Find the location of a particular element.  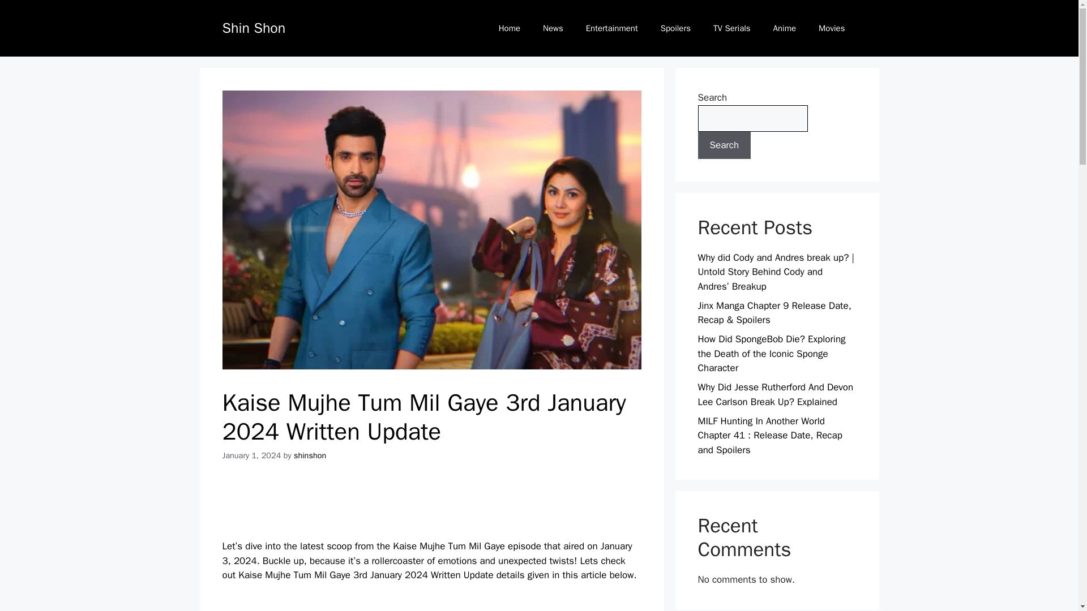

Spoilers is located at coordinates (675, 28).